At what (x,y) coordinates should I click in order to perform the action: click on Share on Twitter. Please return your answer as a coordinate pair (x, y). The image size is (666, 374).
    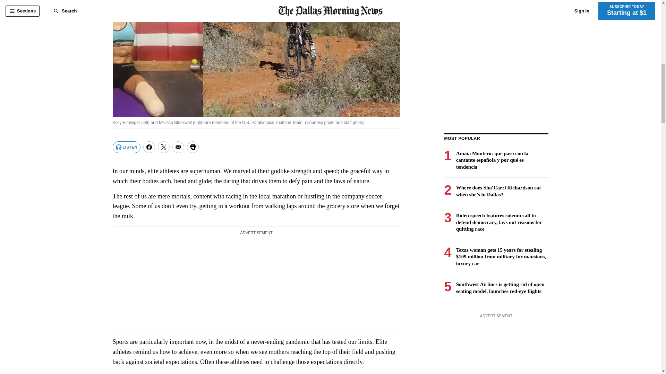
    Looking at the image, I should click on (164, 147).